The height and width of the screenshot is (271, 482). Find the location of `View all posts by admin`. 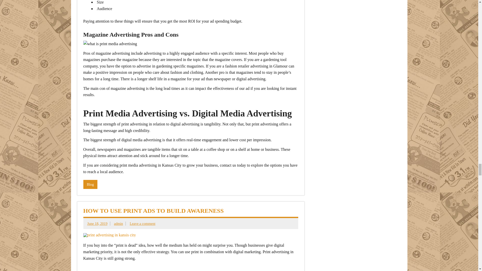

View all posts by admin is located at coordinates (118, 223).